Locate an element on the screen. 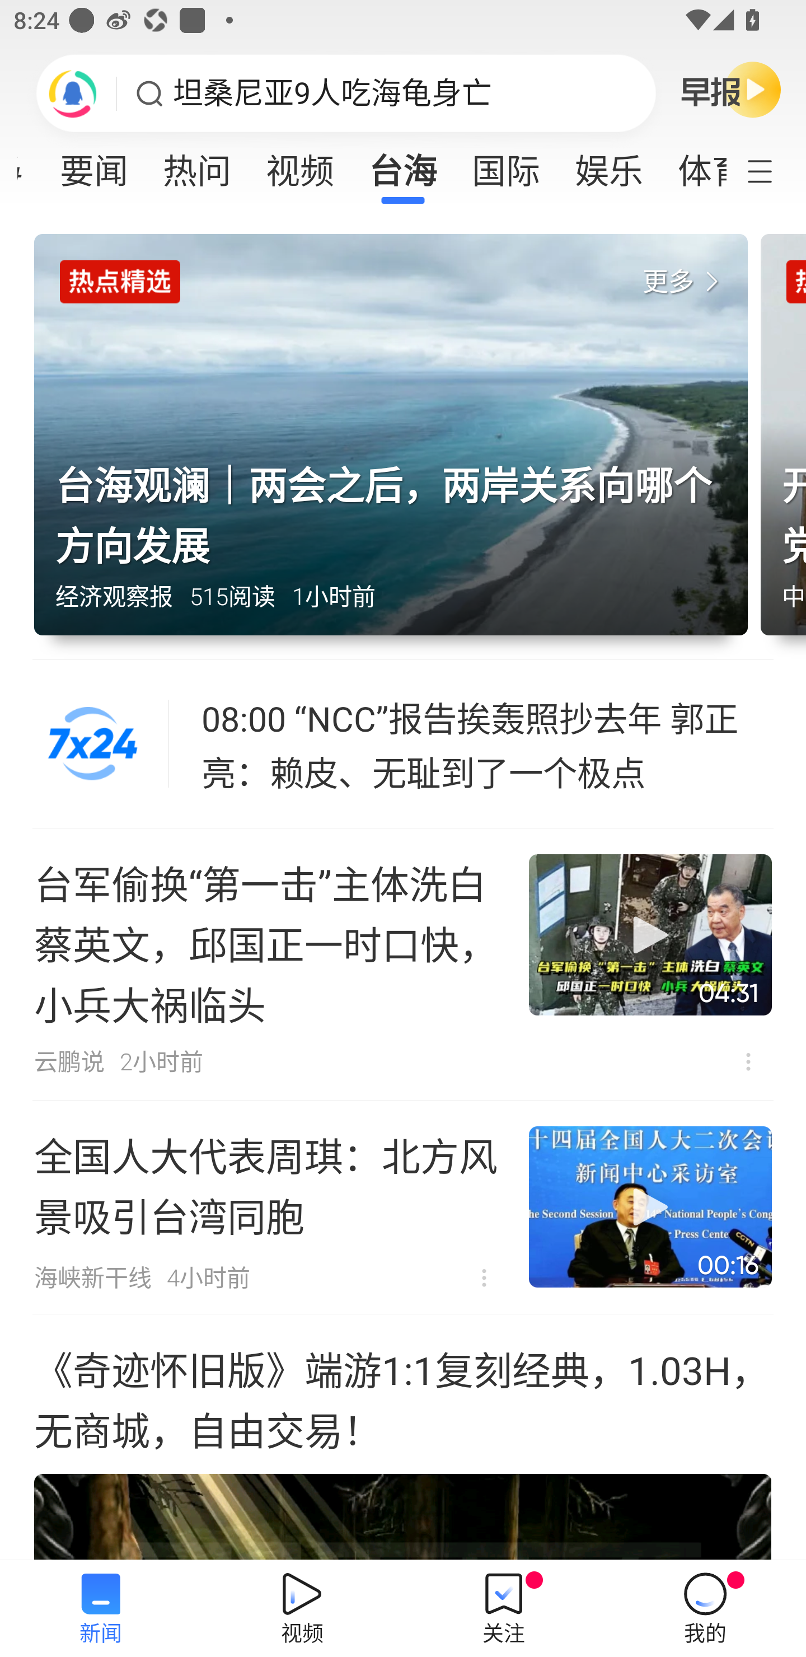 The image size is (806, 1657). 《奇迹怀旧版》端游1:1复刻经典，1.03H，无商城，自由交易！ is located at coordinates (403, 1438).